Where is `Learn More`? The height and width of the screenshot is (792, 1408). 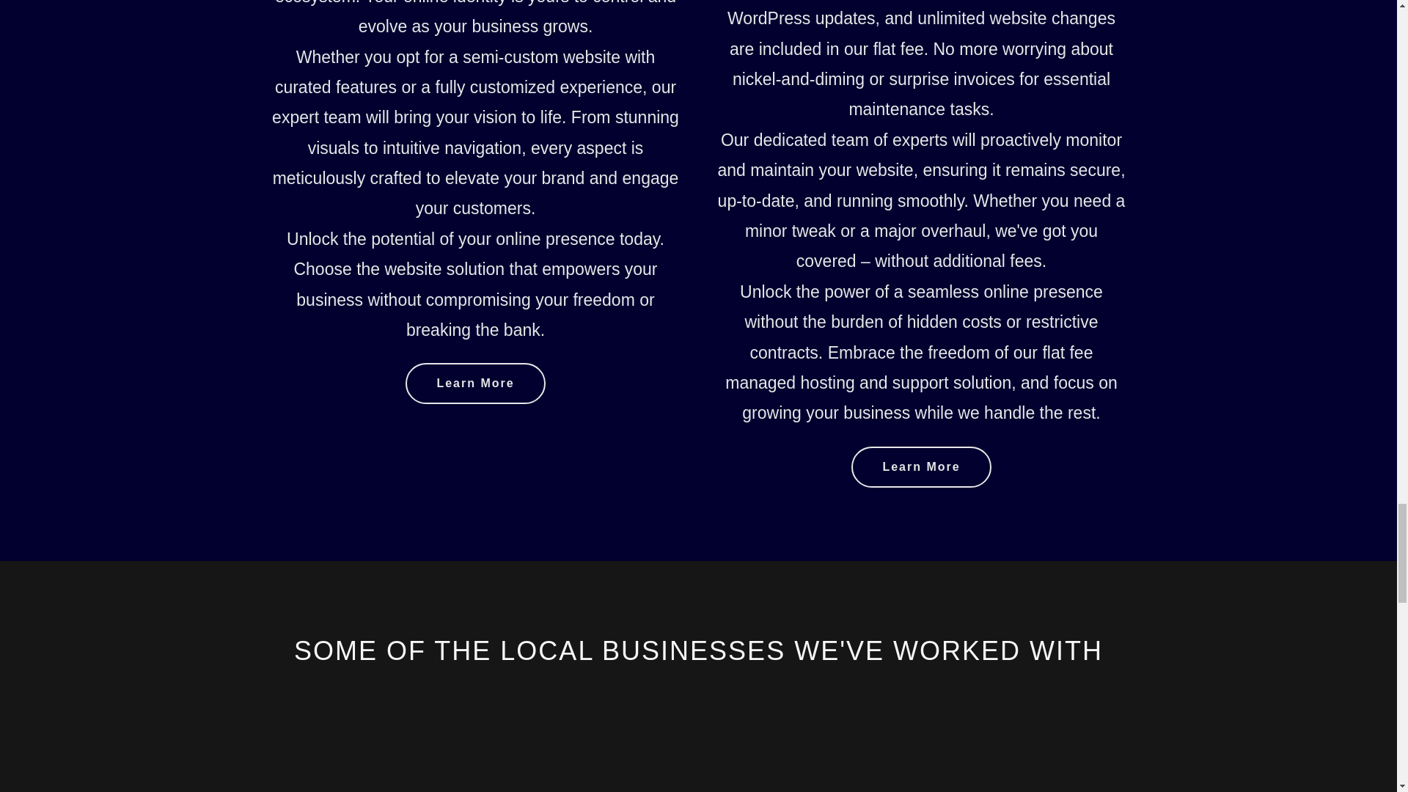
Learn More is located at coordinates (921, 467).